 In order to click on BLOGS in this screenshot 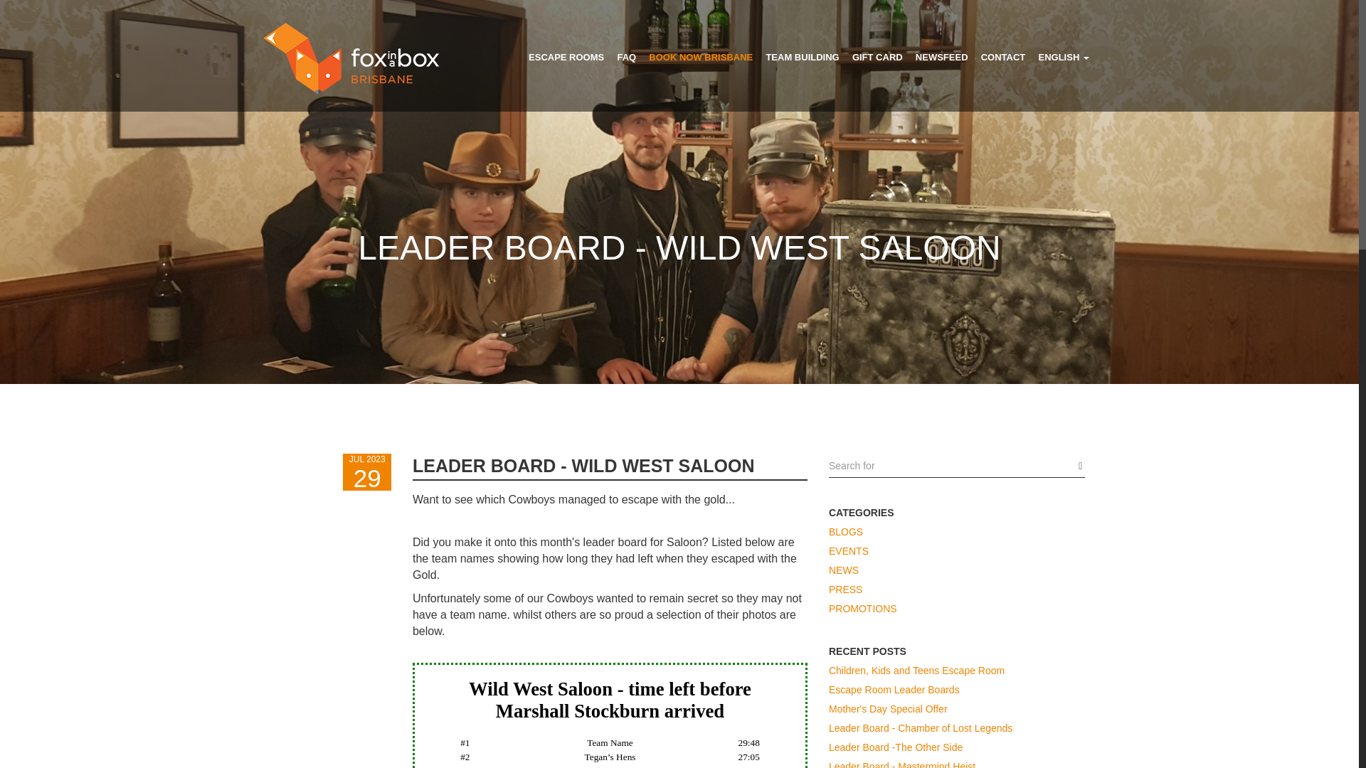, I will do `click(956, 530)`.